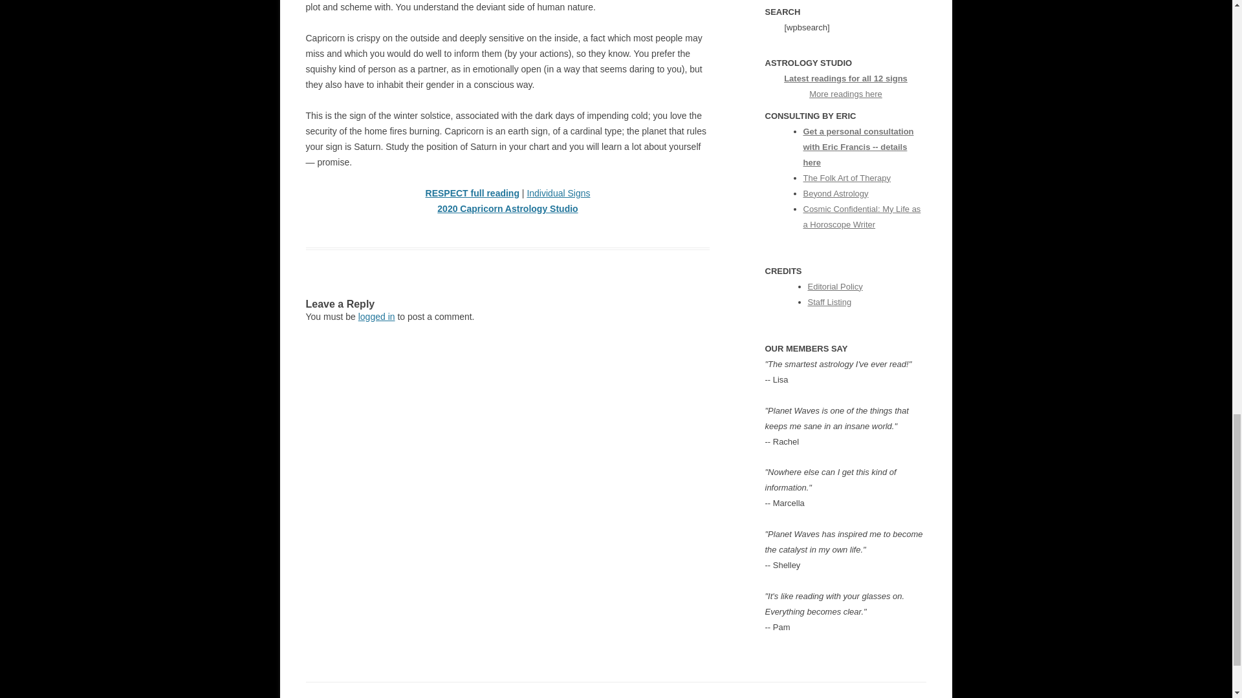  I want to click on logged in, so click(376, 316).